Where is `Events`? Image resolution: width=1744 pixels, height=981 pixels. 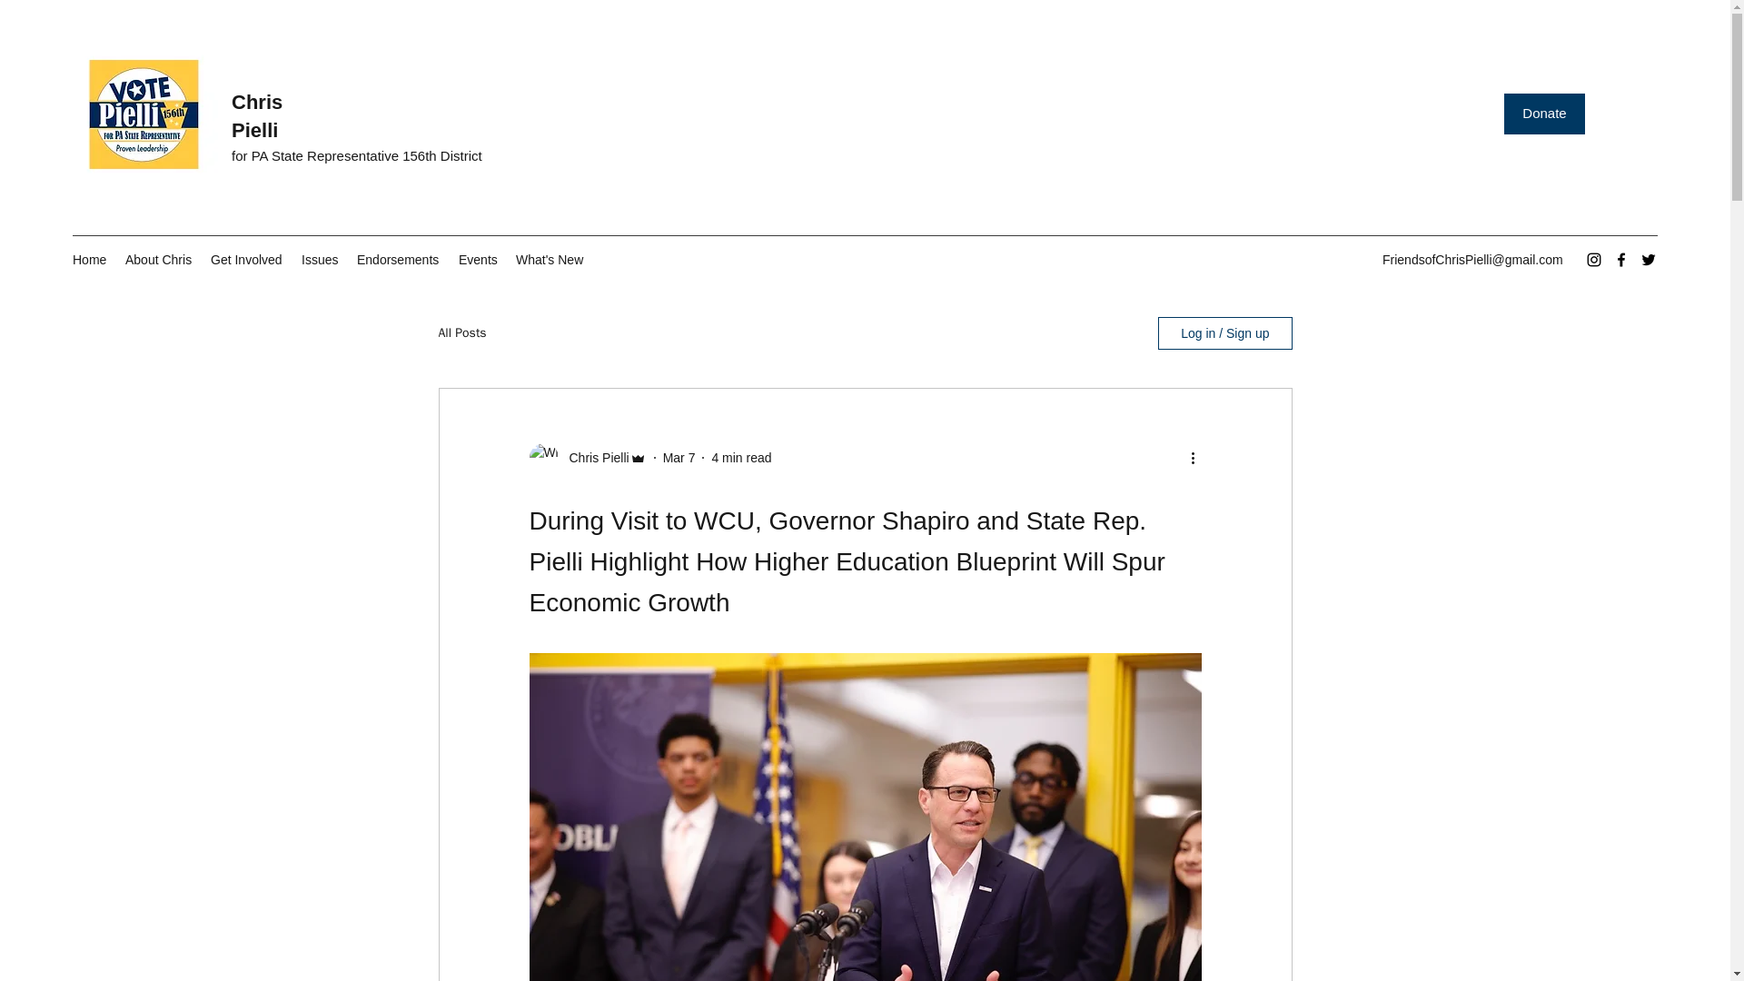 Events is located at coordinates (478, 260).